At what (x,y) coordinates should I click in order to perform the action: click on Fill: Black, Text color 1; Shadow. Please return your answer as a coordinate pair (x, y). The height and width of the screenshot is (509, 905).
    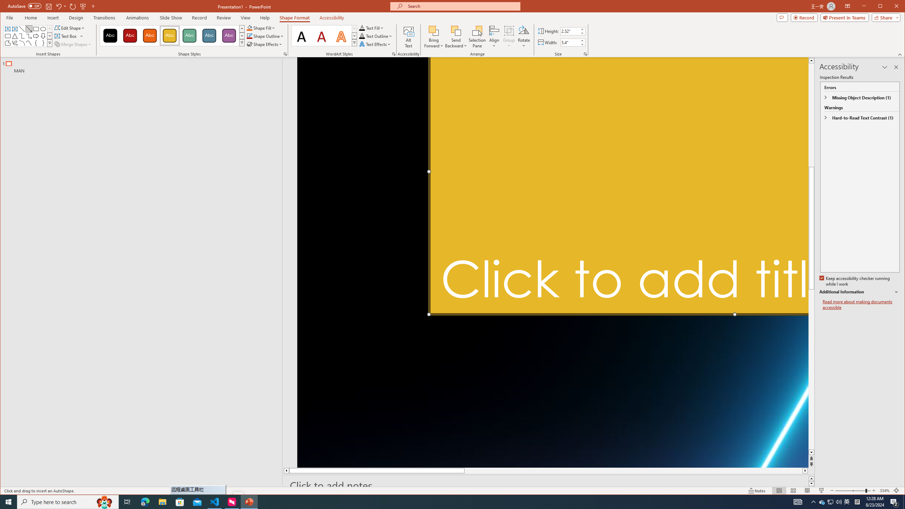
    Looking at the image, I should click on (302, 36).